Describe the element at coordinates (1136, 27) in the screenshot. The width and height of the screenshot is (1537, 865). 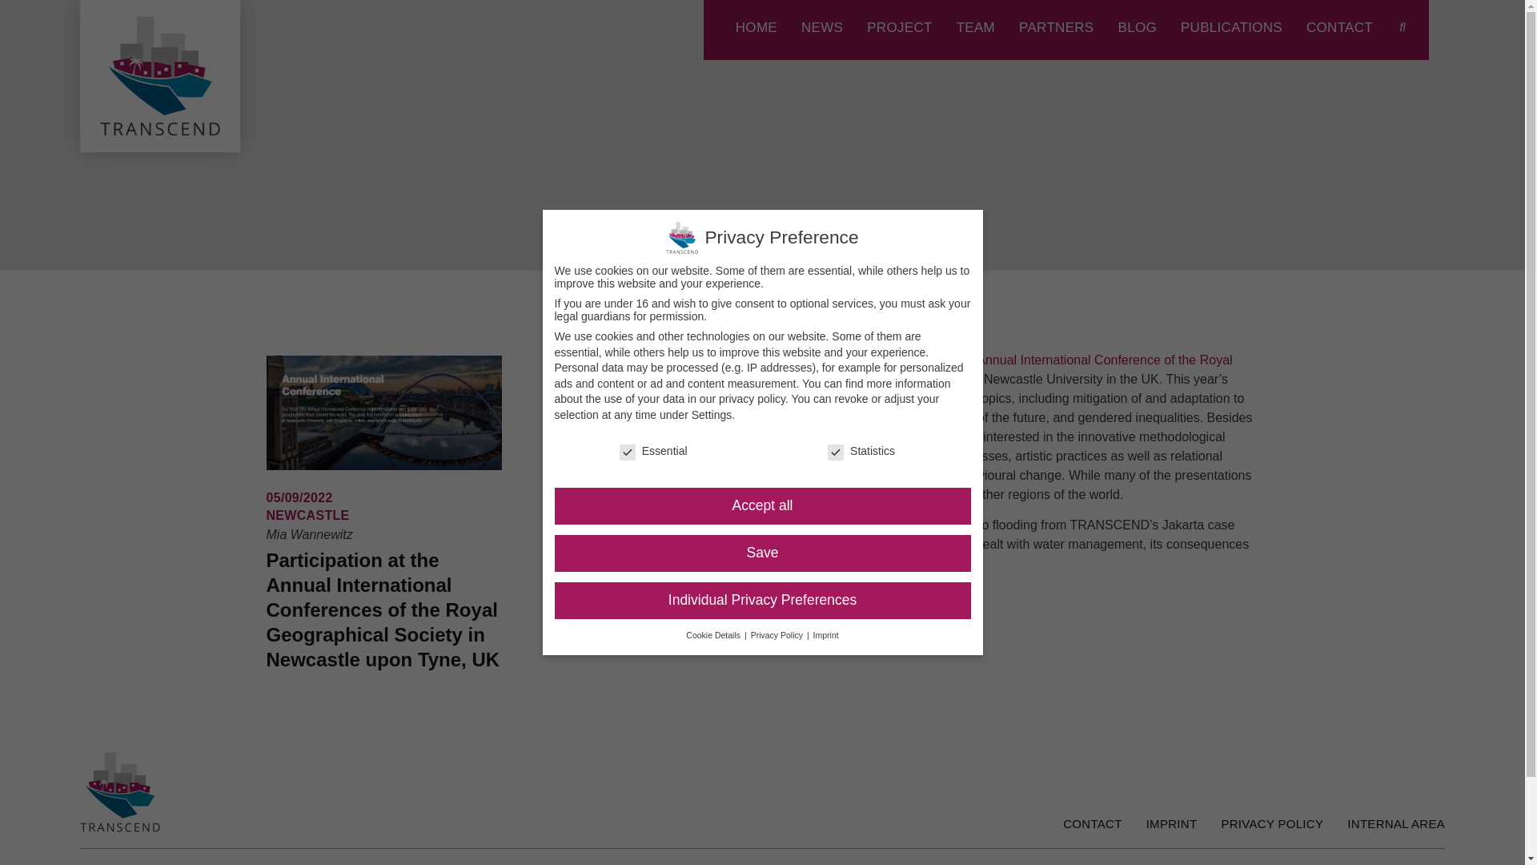
I see `BLOG` at that location.